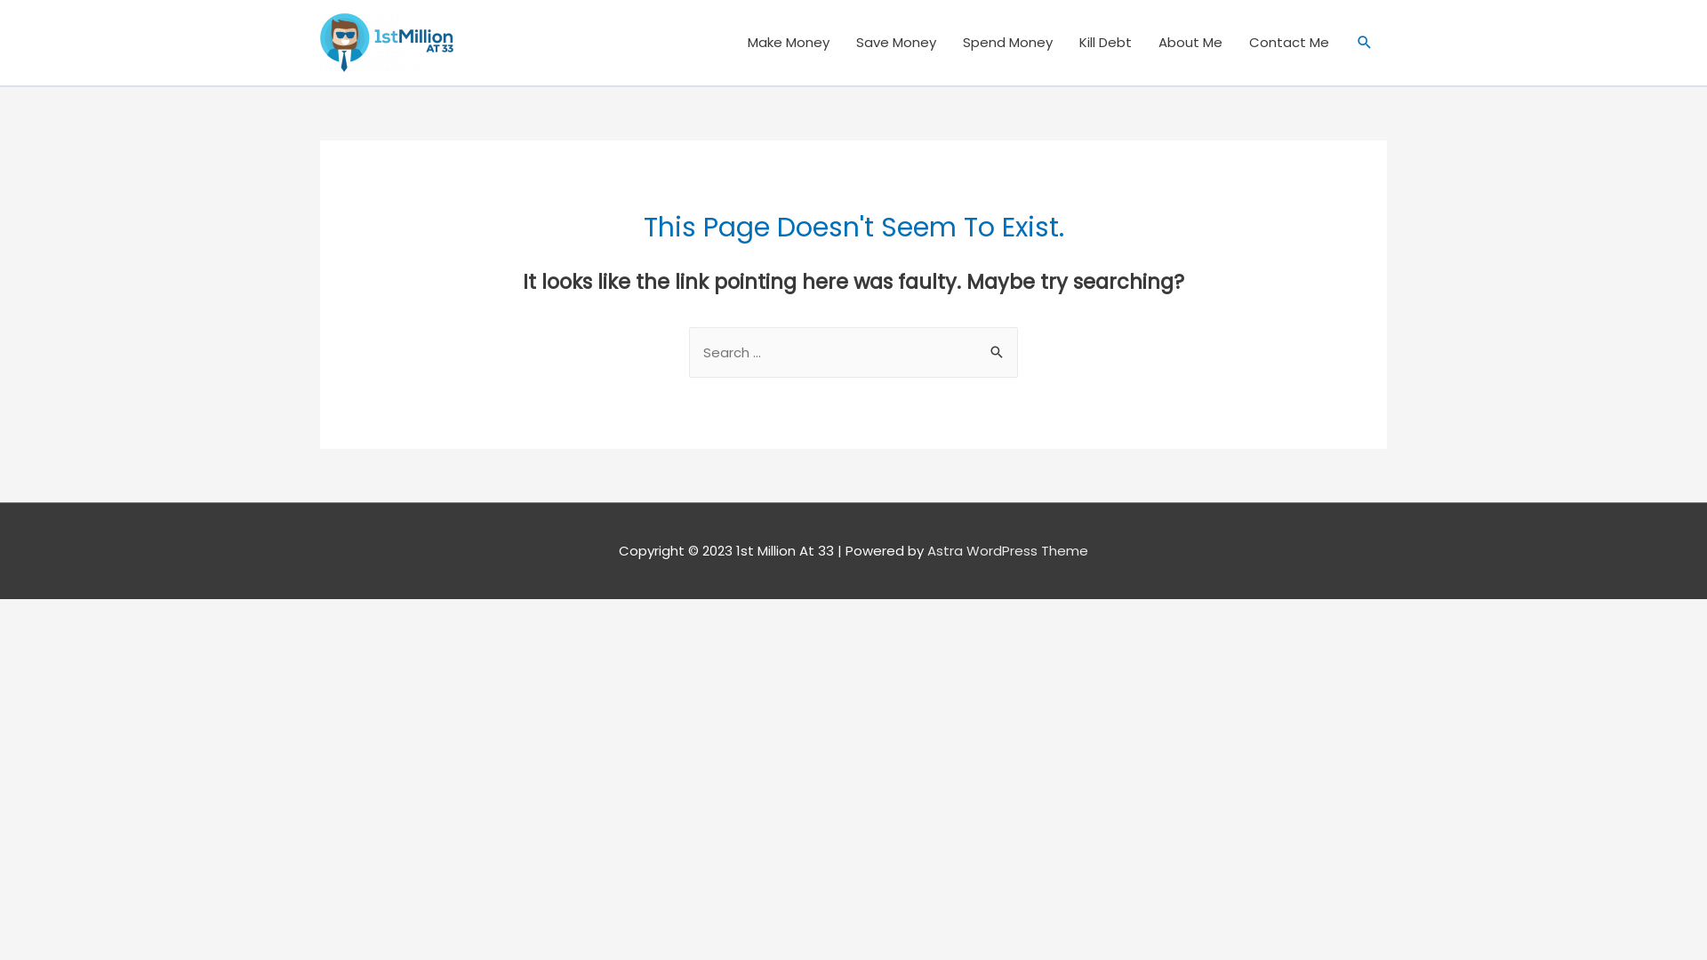 The height and width of the screenshot is (960, 1707). I want to click on Search, so click(1365, 43).